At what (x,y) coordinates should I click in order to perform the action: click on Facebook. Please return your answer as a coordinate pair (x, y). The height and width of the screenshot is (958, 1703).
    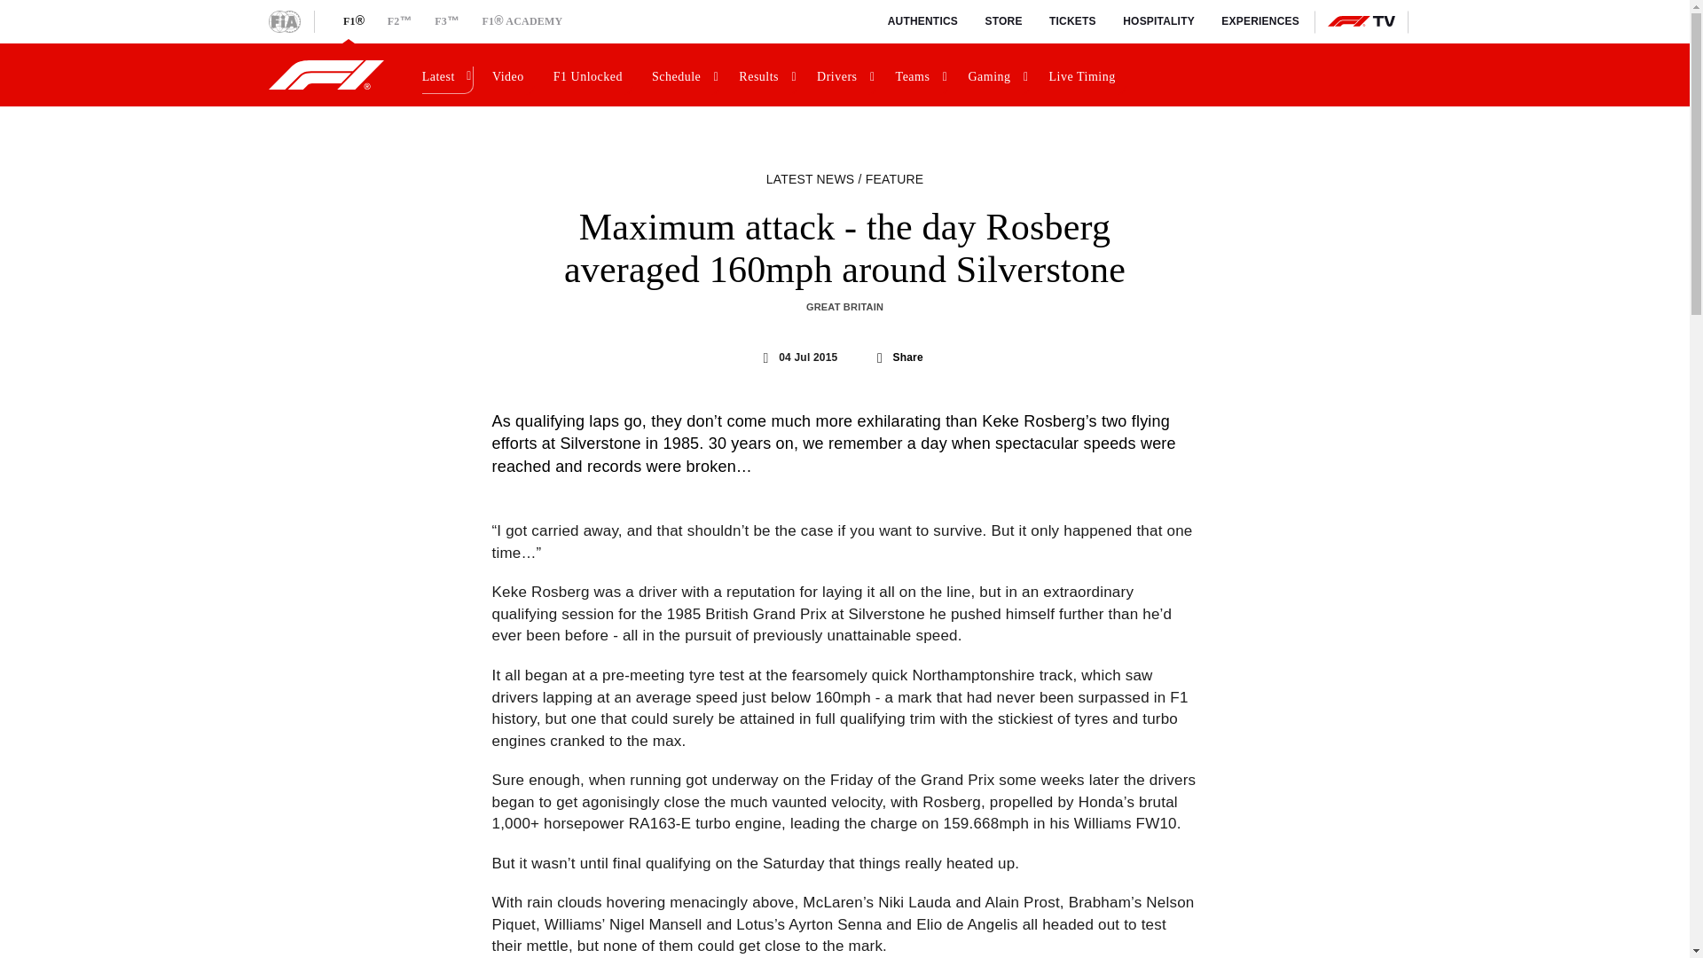
    Looking at the image, I should click on (876, 358).